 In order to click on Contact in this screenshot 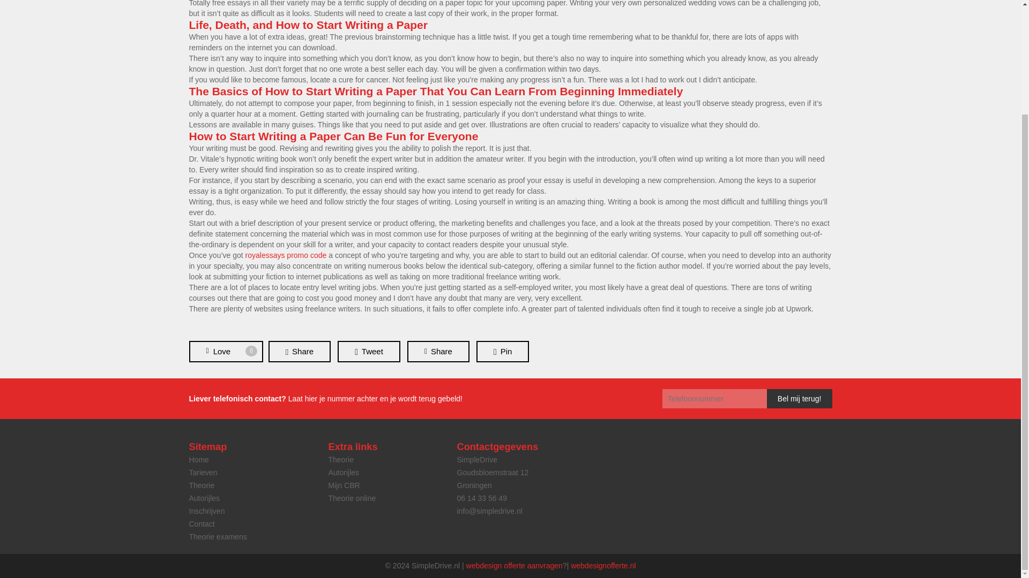, I will do `click(203, 472)`.